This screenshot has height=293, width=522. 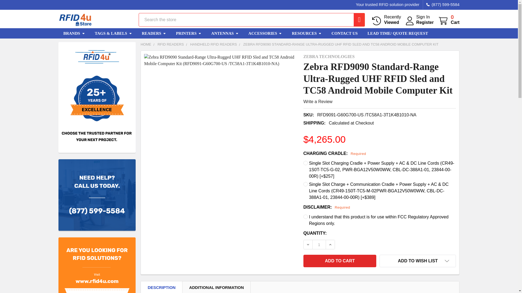 I want to click on READERS, so click(x=386, y=20).